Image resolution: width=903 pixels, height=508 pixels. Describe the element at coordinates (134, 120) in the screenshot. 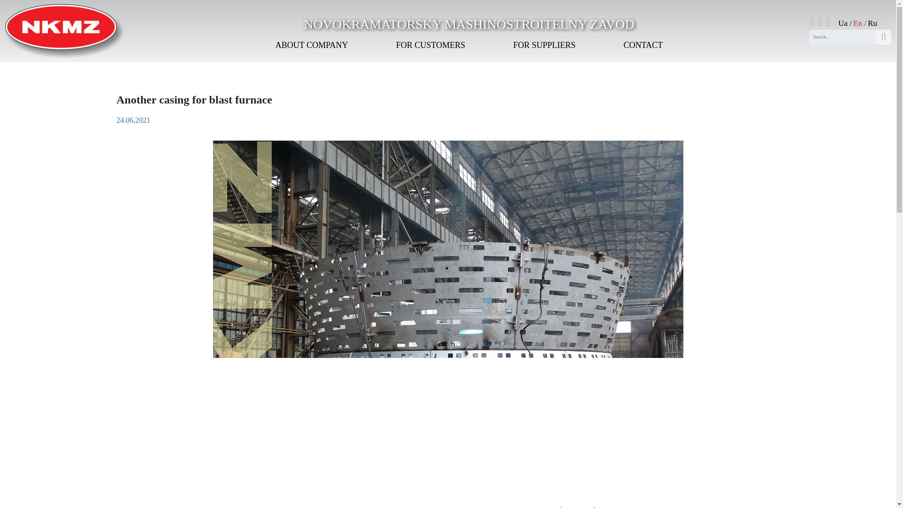

I see `24.06.2021` at that location.